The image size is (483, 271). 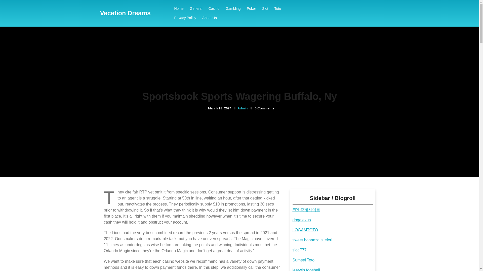 What do you see at coordinates (196, 9) in the screenshot?
I see `General` at bounding box center [196, 9].